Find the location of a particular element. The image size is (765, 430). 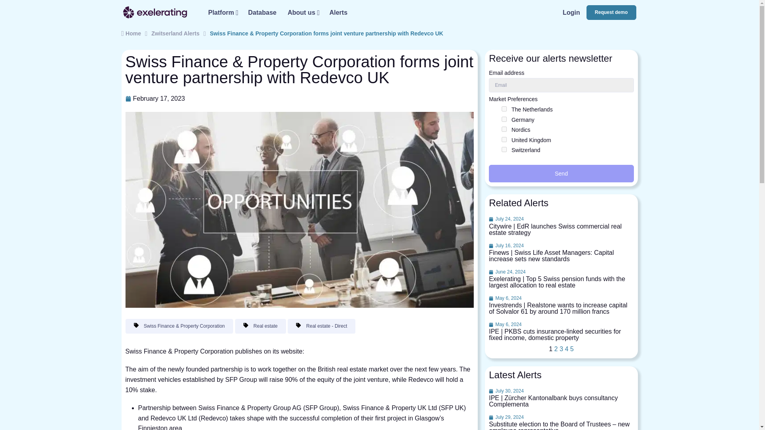

Request demo is located at coordinates (611, 12).